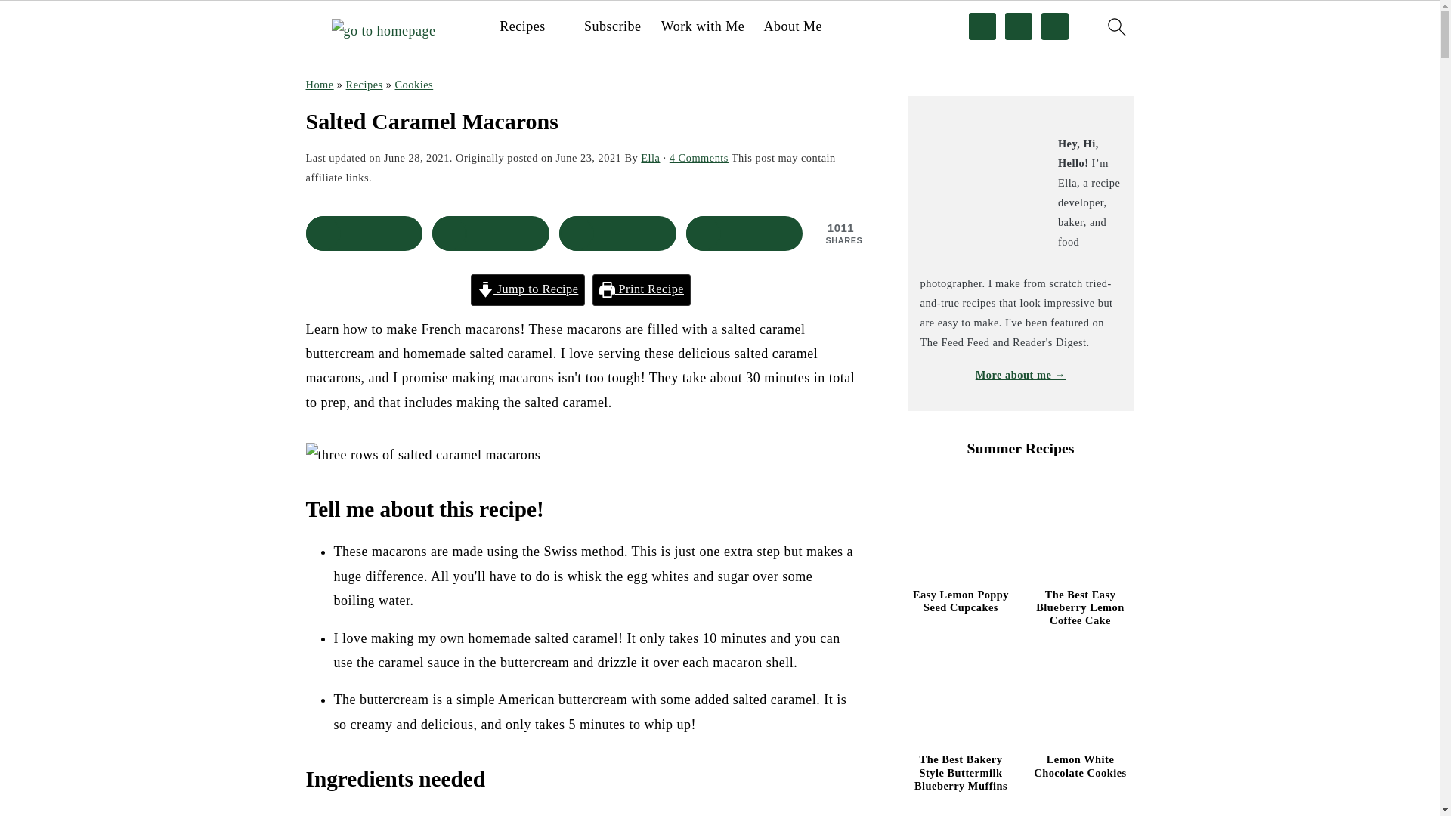 This screenshot has width=1451, height=816. Describe the element at coordinates (521, 27) in the screenshot. I see `Recipes` at that location.